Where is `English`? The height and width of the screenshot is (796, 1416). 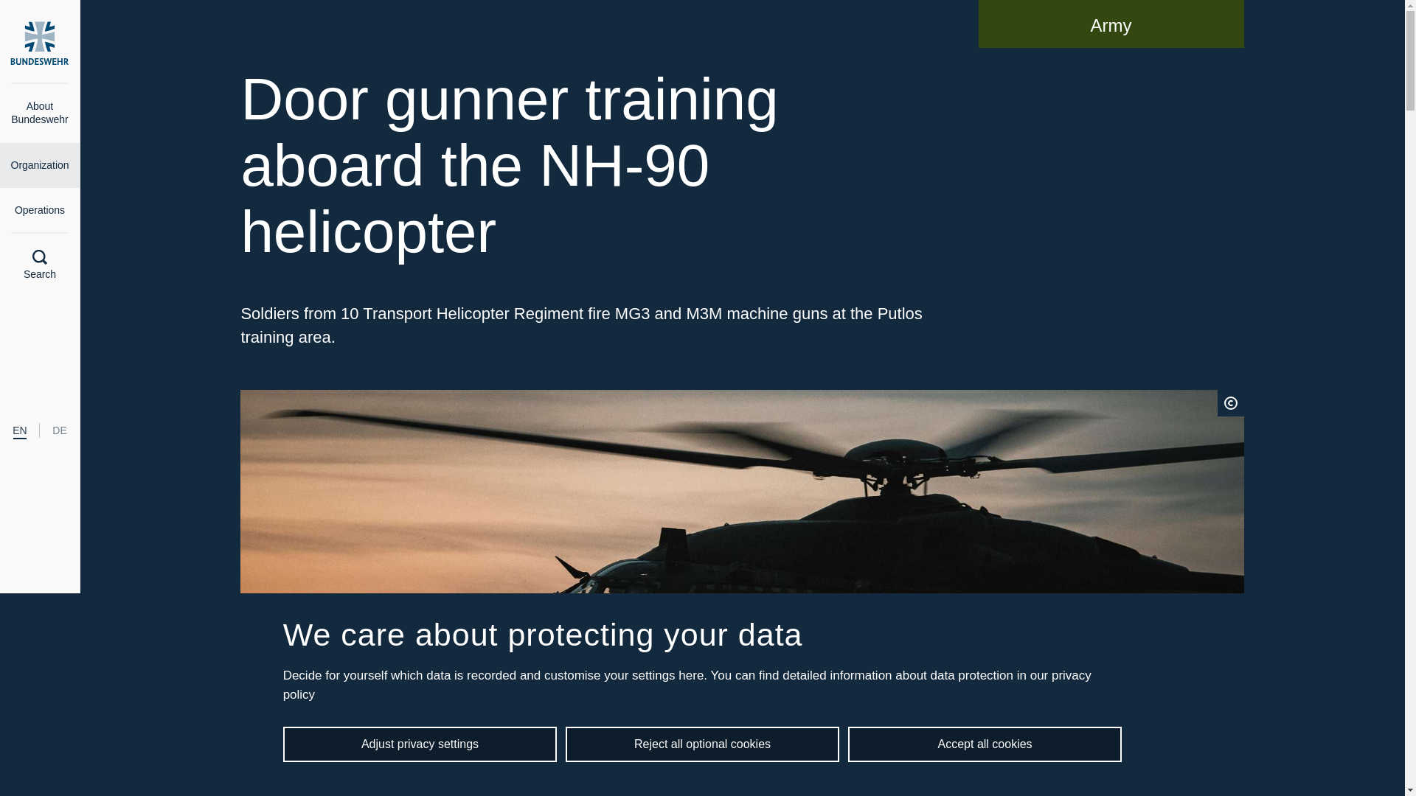 English is located at coordinates (19, 430).